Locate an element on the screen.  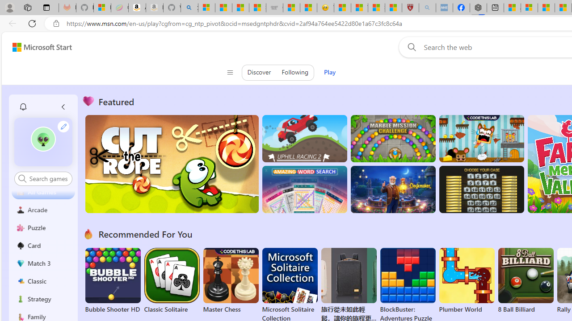
Squicky is located at coordinates (481, 138).